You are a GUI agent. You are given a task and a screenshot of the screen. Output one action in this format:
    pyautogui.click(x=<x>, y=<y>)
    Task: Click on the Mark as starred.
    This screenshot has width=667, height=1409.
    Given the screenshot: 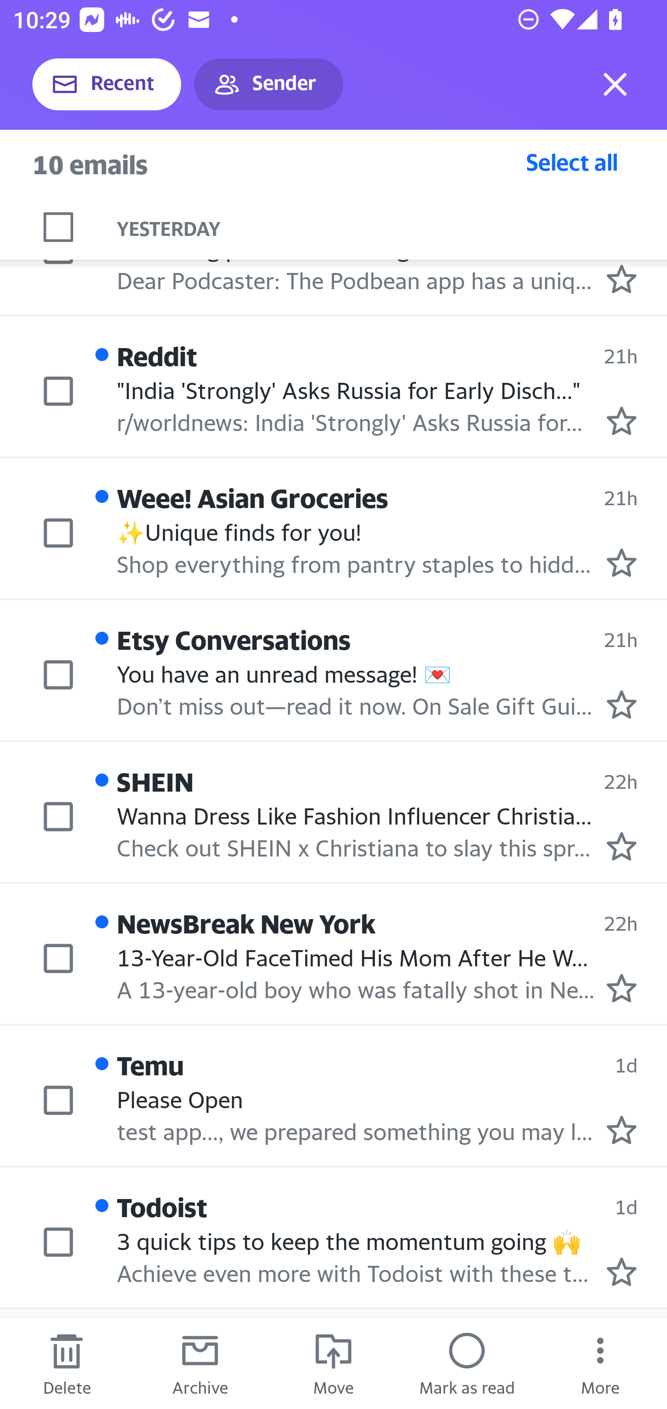 What is the action you would take?
    pyautogui.click(x=622, y=1271)
    